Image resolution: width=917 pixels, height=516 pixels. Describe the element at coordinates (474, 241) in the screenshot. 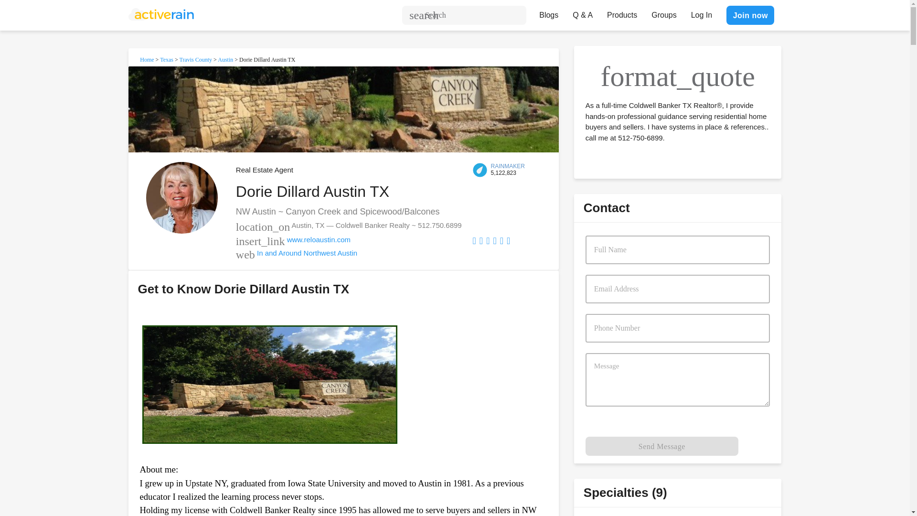

I see `Facebook` at that location.